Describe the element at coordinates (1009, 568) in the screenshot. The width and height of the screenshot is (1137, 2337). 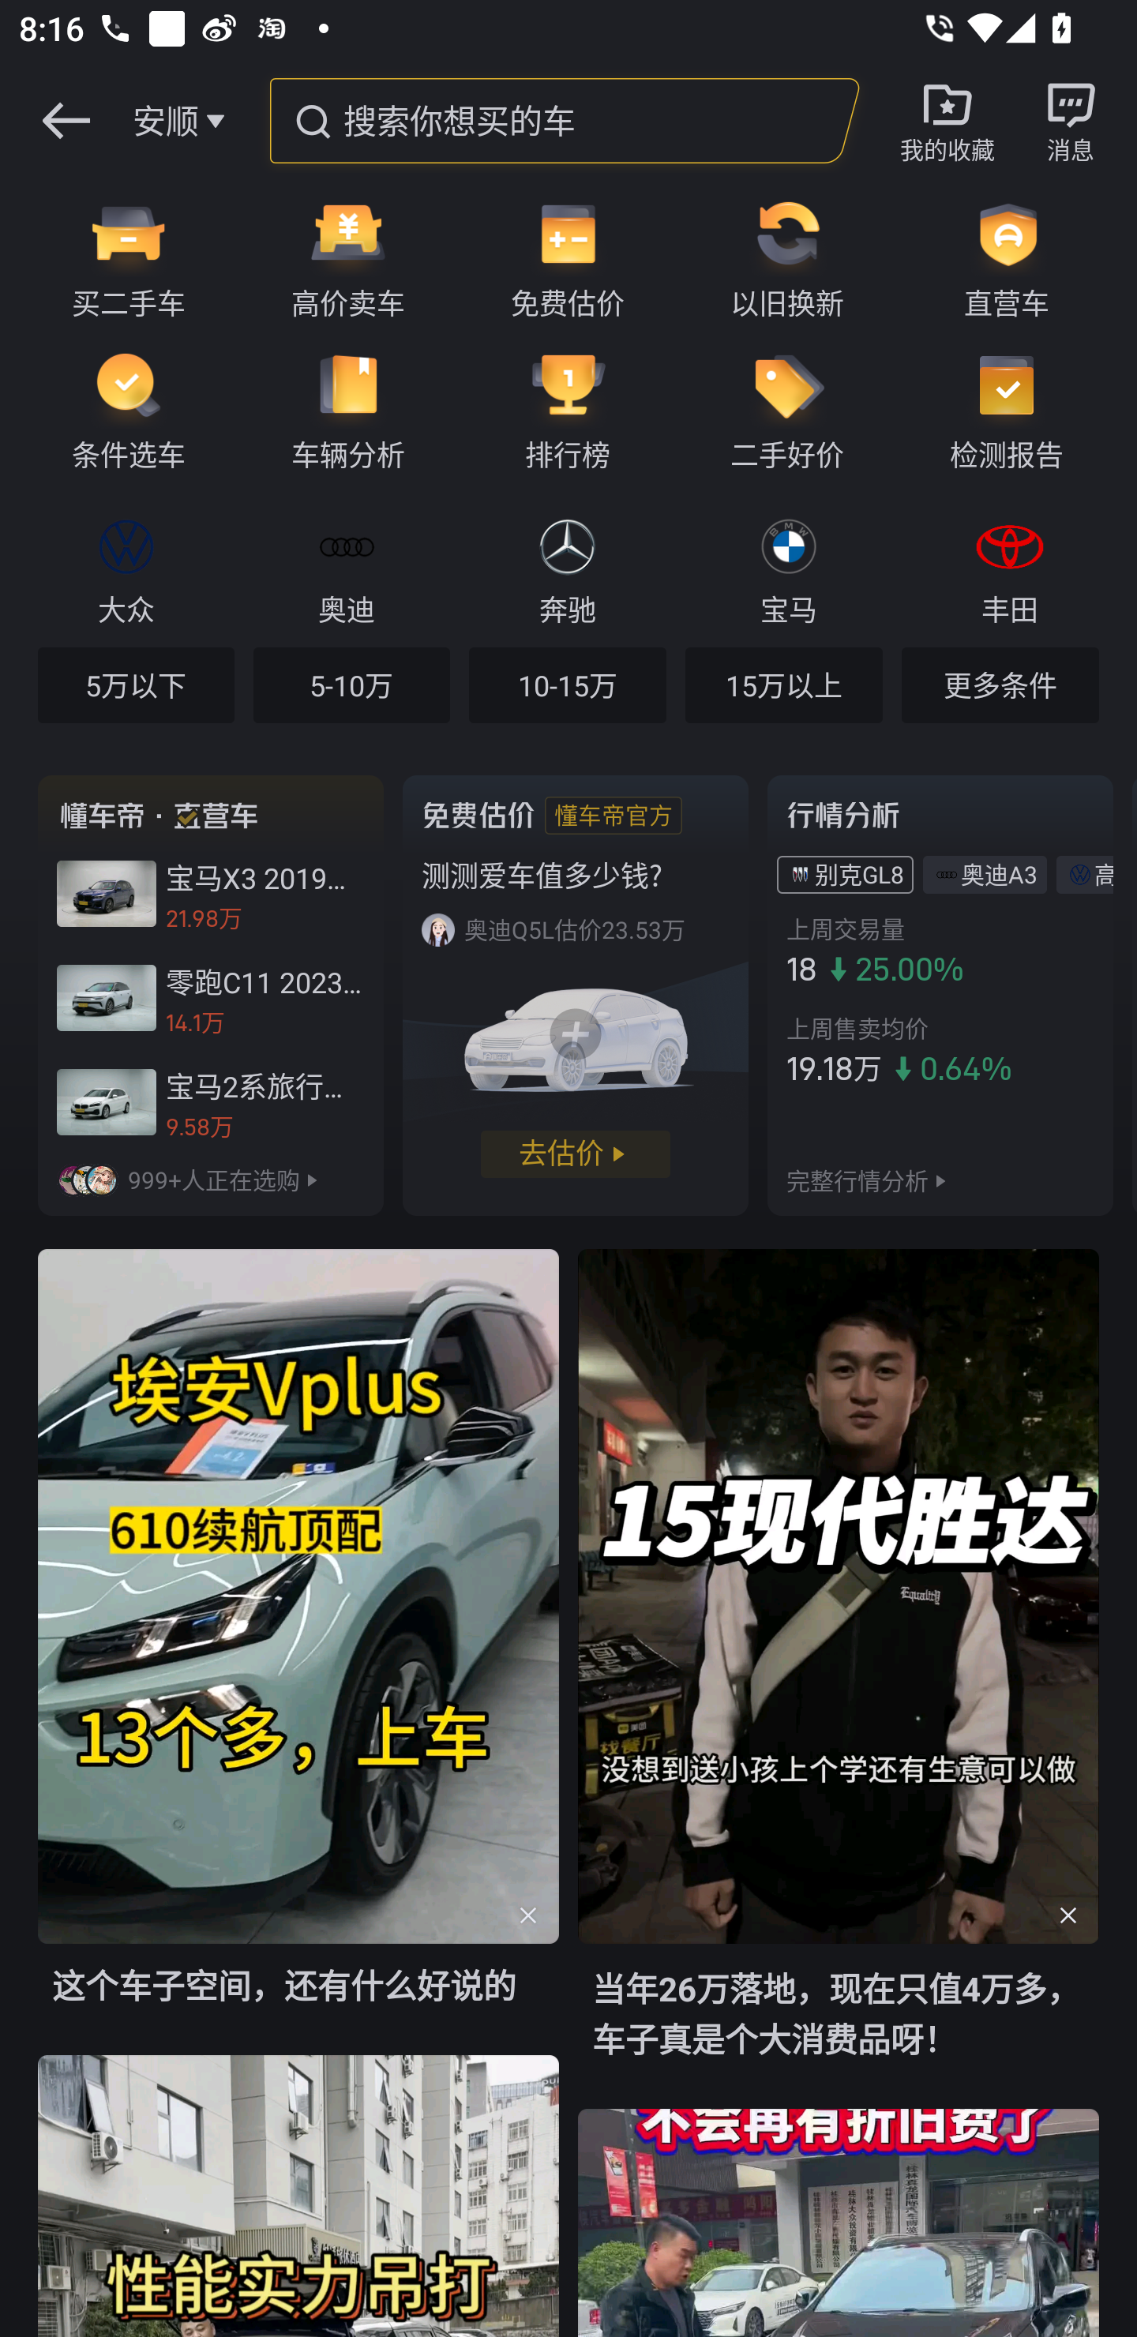
I see `丰田` at that location.